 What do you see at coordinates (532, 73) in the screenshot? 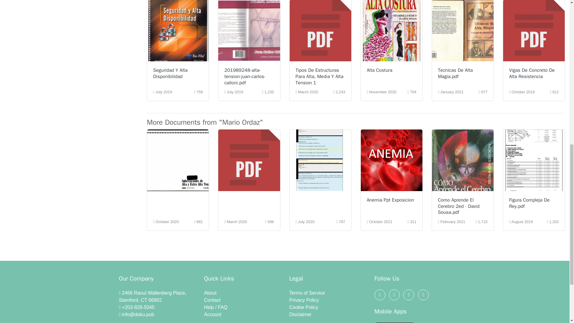
I see `Vigas De Concreto De Alta Resistencia` at bounding box center [532, 73].